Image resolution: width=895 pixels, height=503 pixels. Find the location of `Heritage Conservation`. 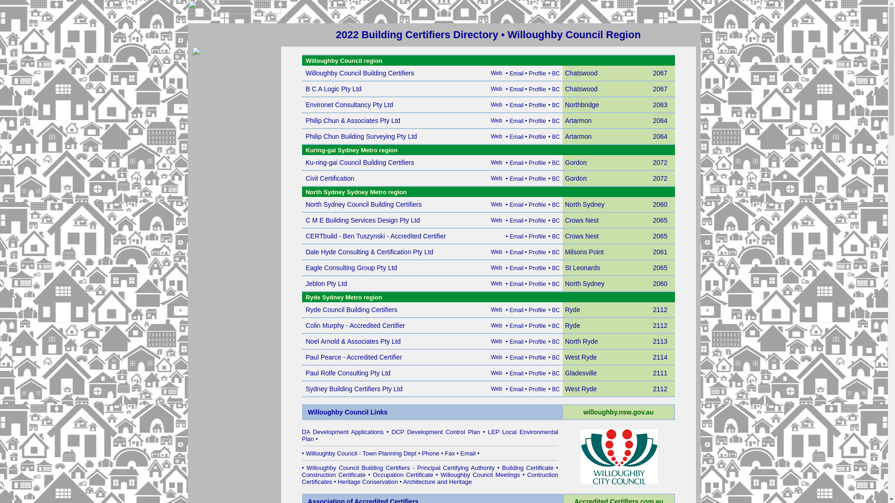

Heritage Conservation is located at coordinates (367, 482).